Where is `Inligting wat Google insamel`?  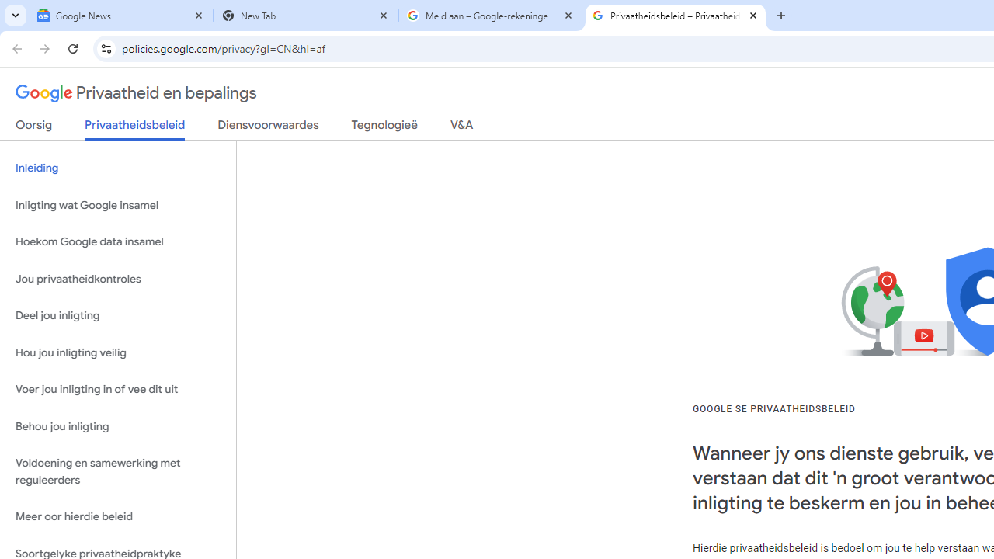 Inligting wat Google insamel is located at coordinates (118, 205).